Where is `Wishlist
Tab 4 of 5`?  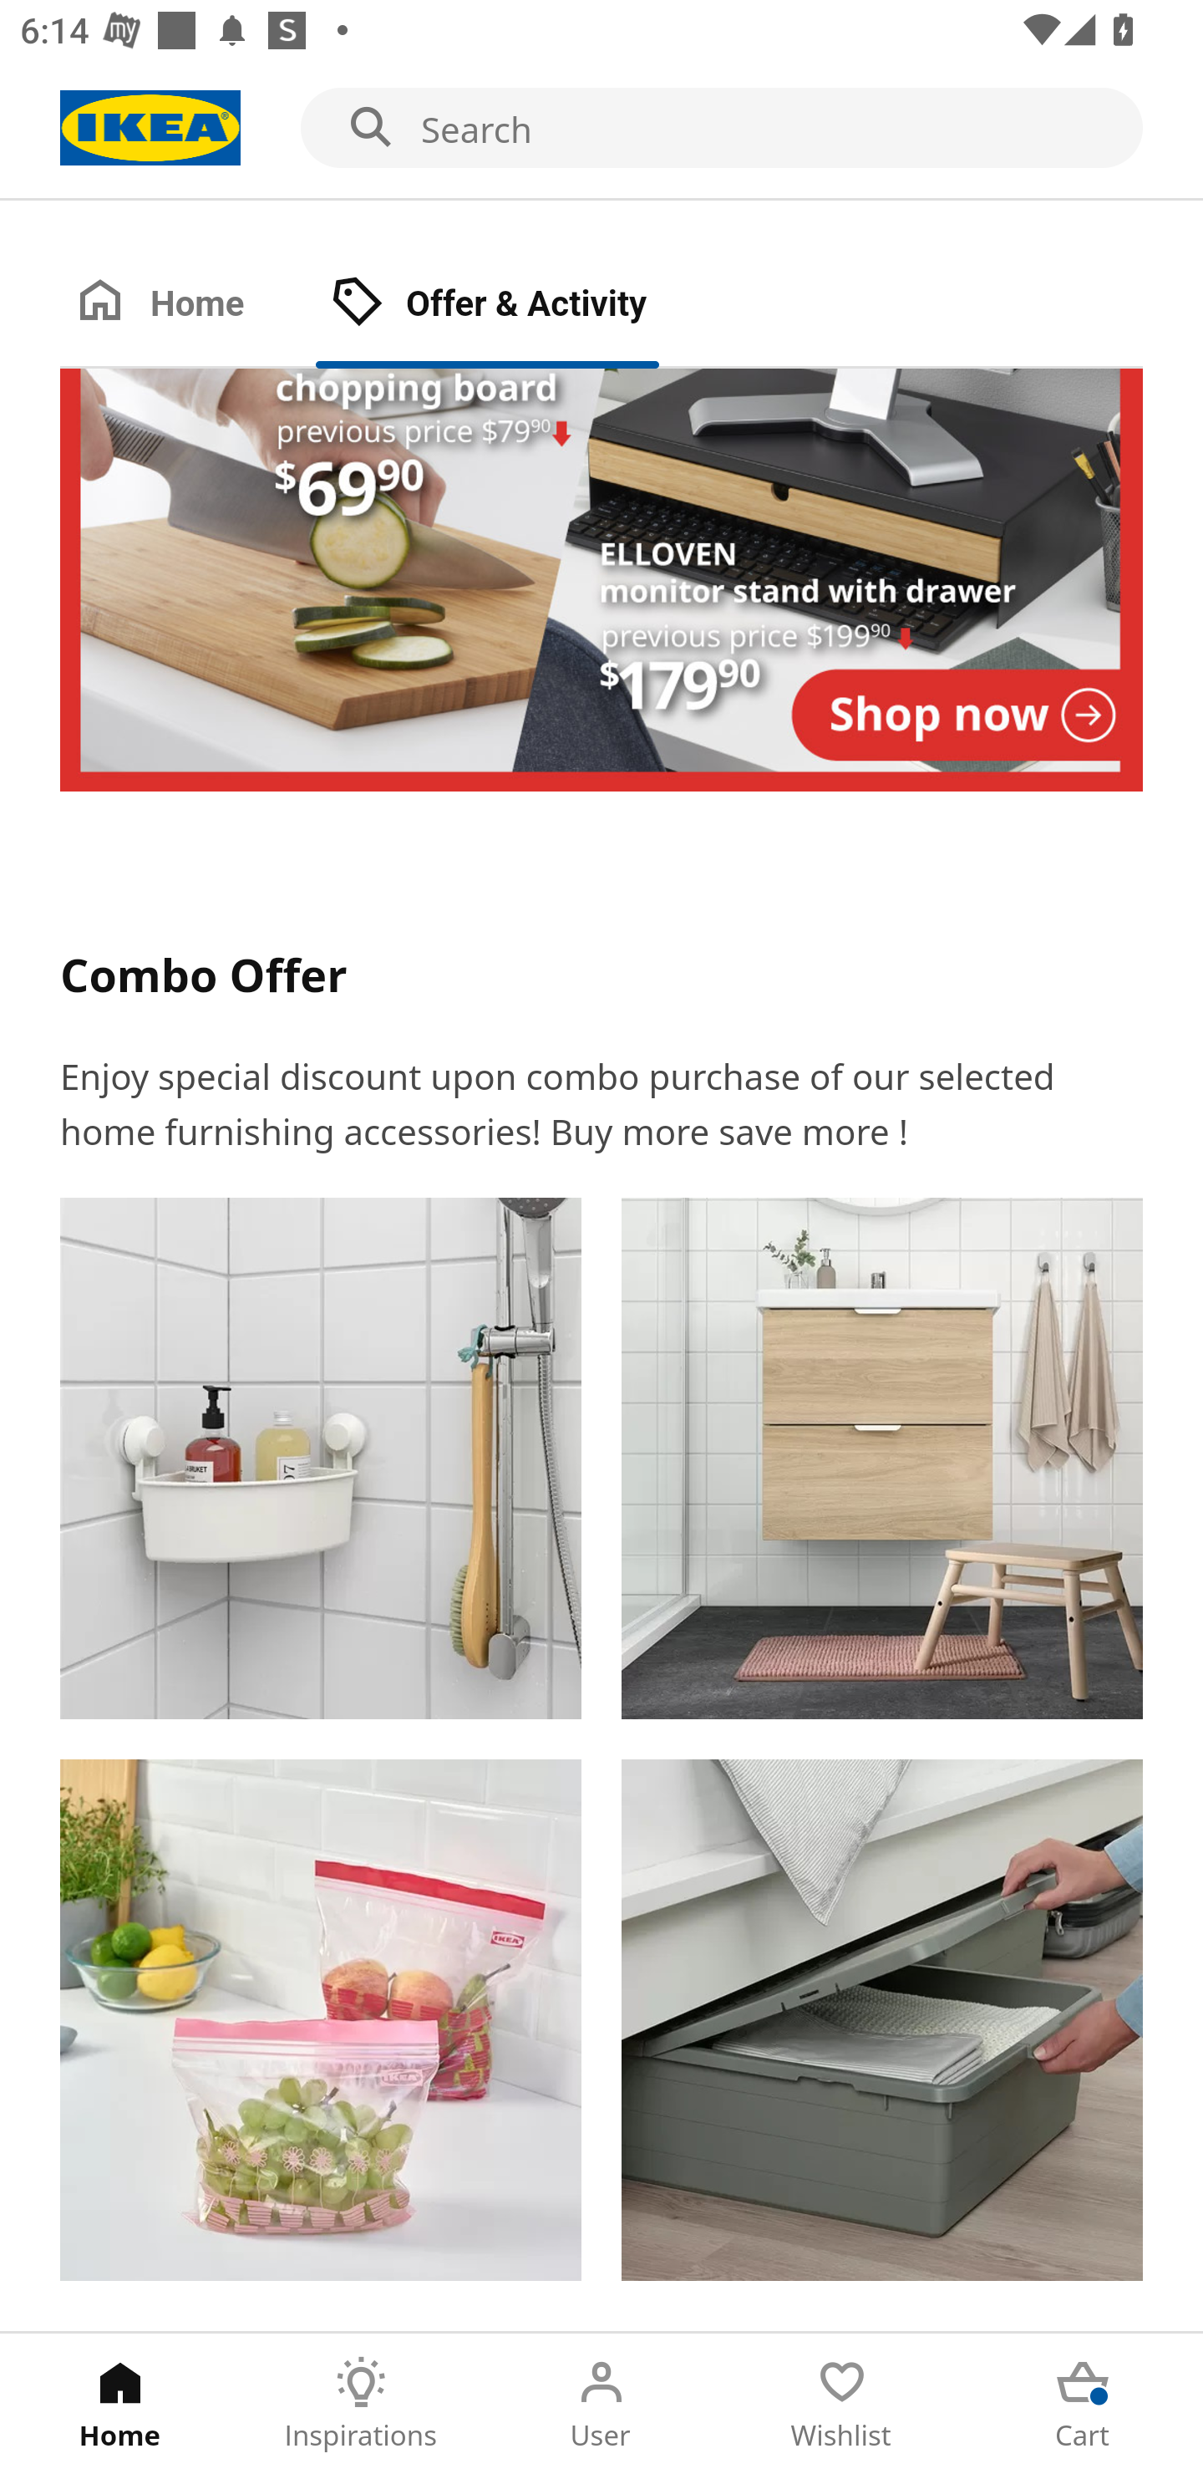 Wishlist
Tab 4 of 5 is located at coordinates (842, 2404).